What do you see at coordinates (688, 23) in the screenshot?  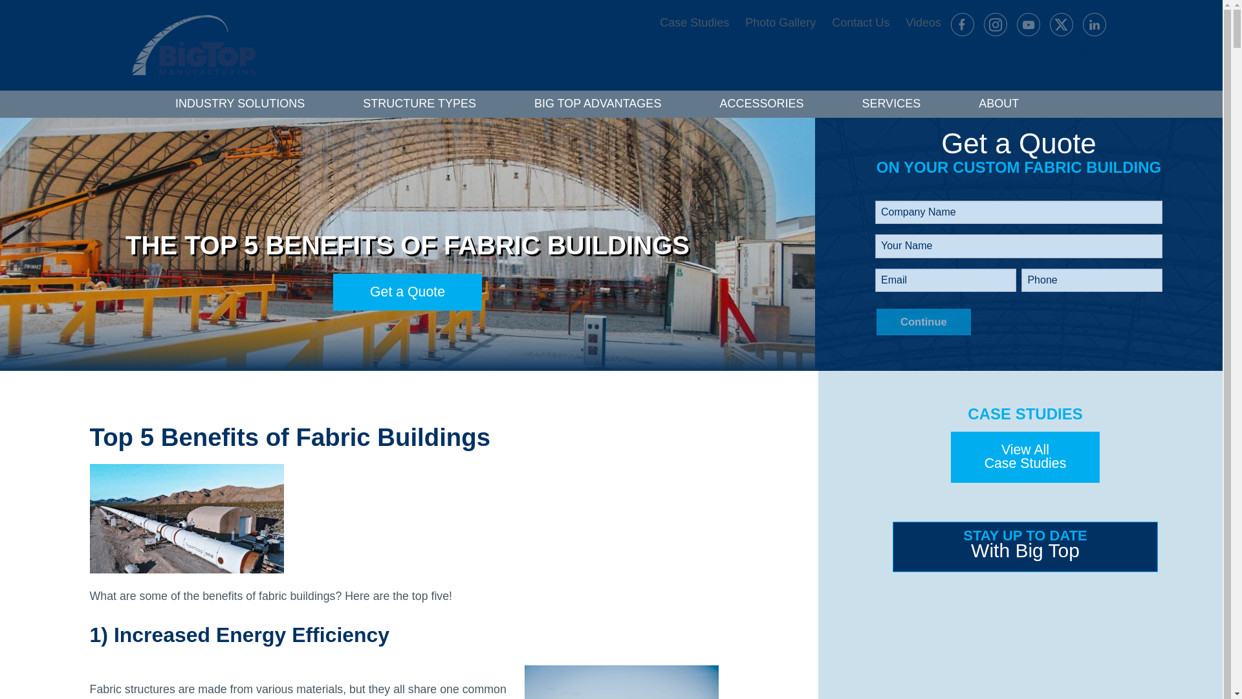 I see `Case Studies` at bounding box center [688, 23].